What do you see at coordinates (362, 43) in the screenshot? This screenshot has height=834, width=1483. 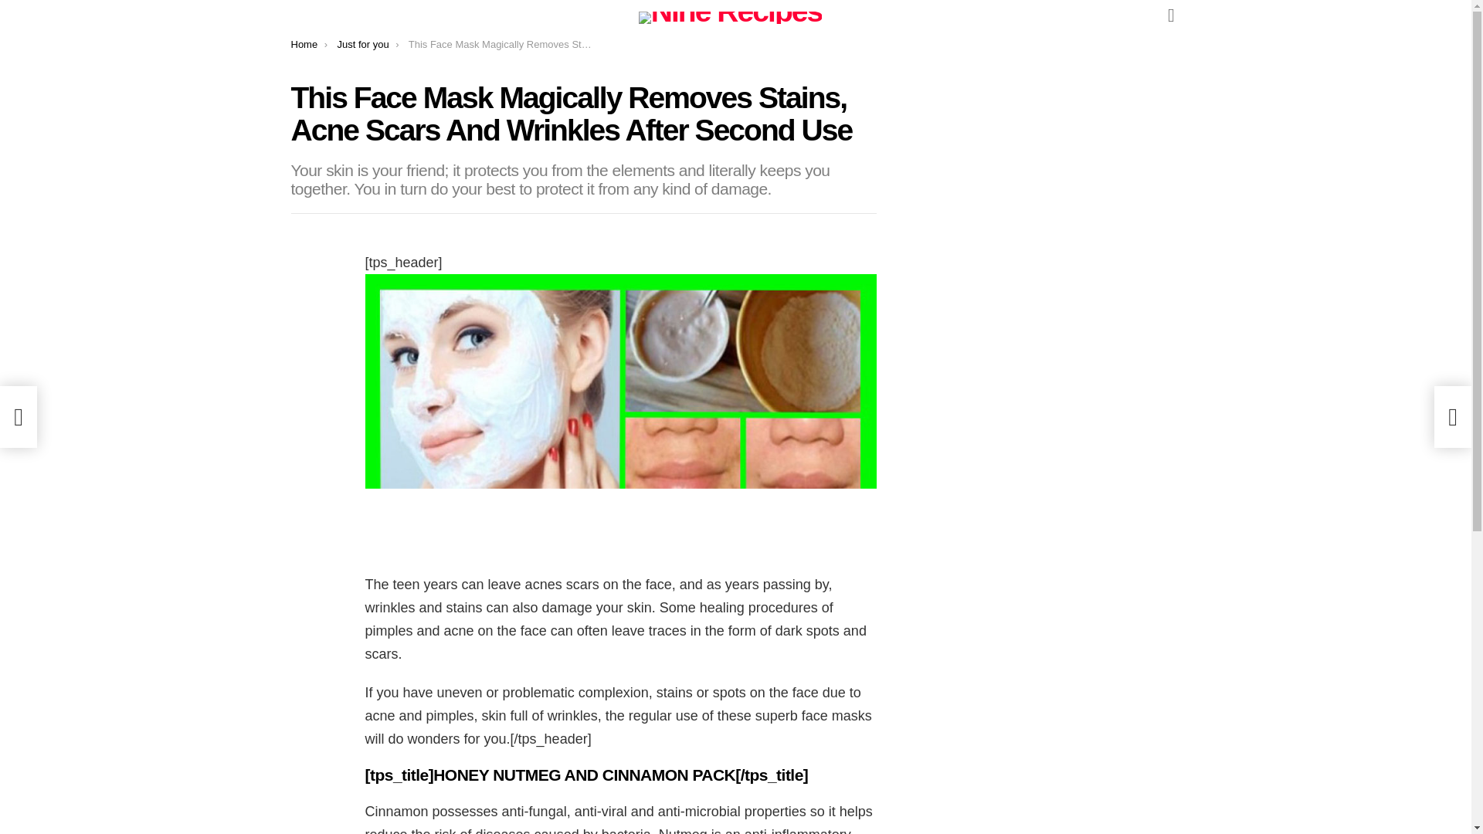 I see `Just for you` at bounding box center [362, 43].